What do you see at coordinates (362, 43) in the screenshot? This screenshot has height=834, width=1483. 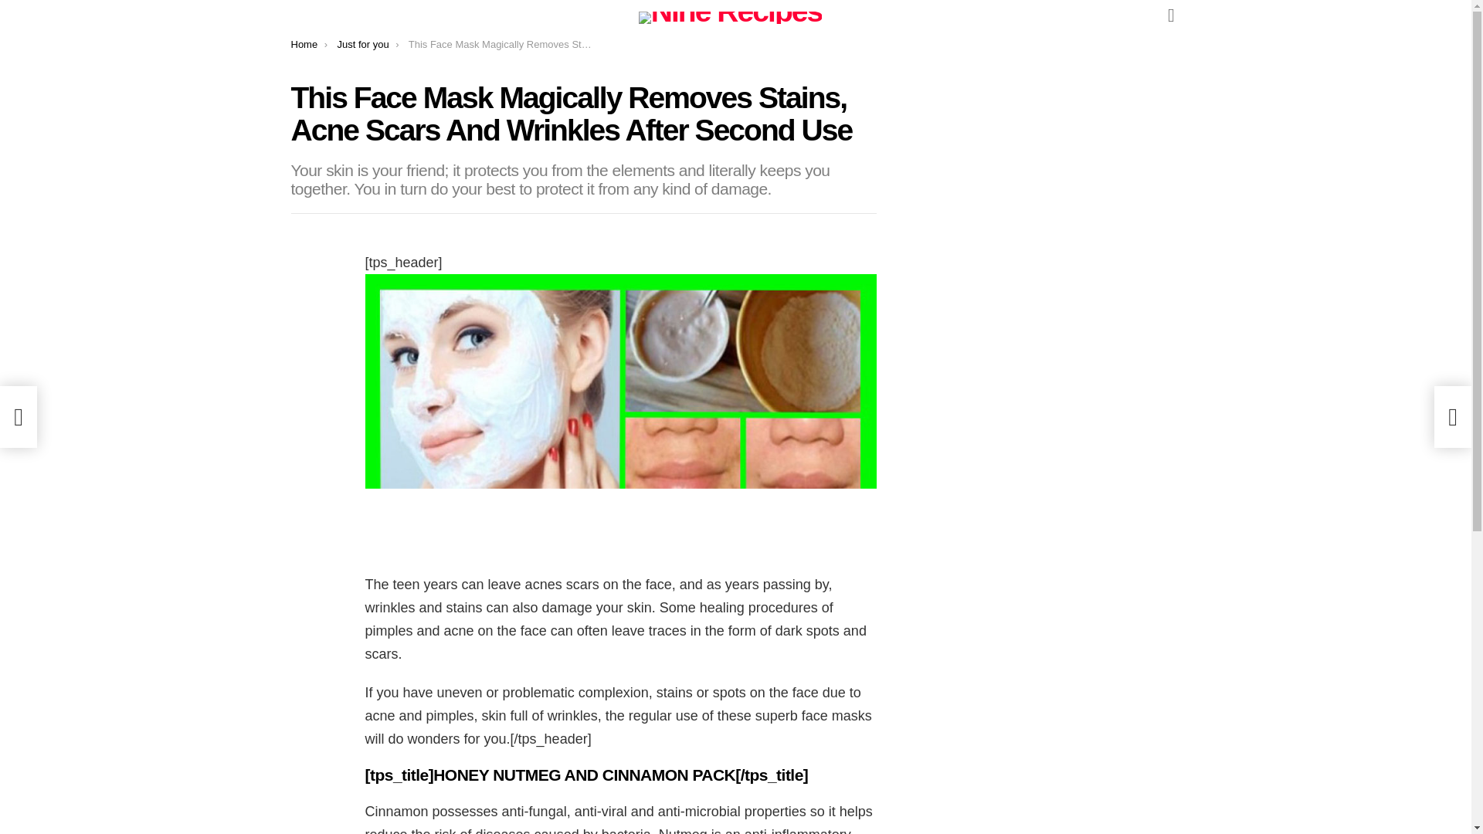 I see `Just for you` at bounding box center [362, 43].